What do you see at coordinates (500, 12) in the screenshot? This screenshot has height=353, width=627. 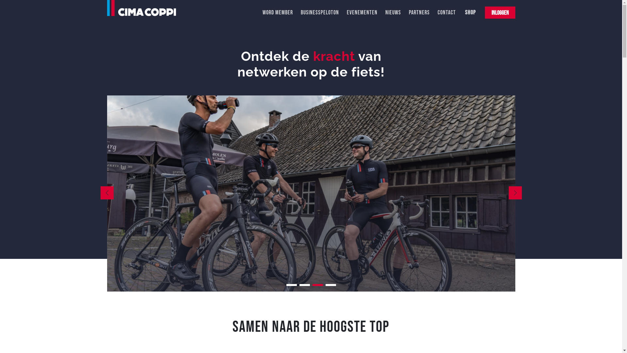 I see `Inloggen` at bounding box center [500, 12].